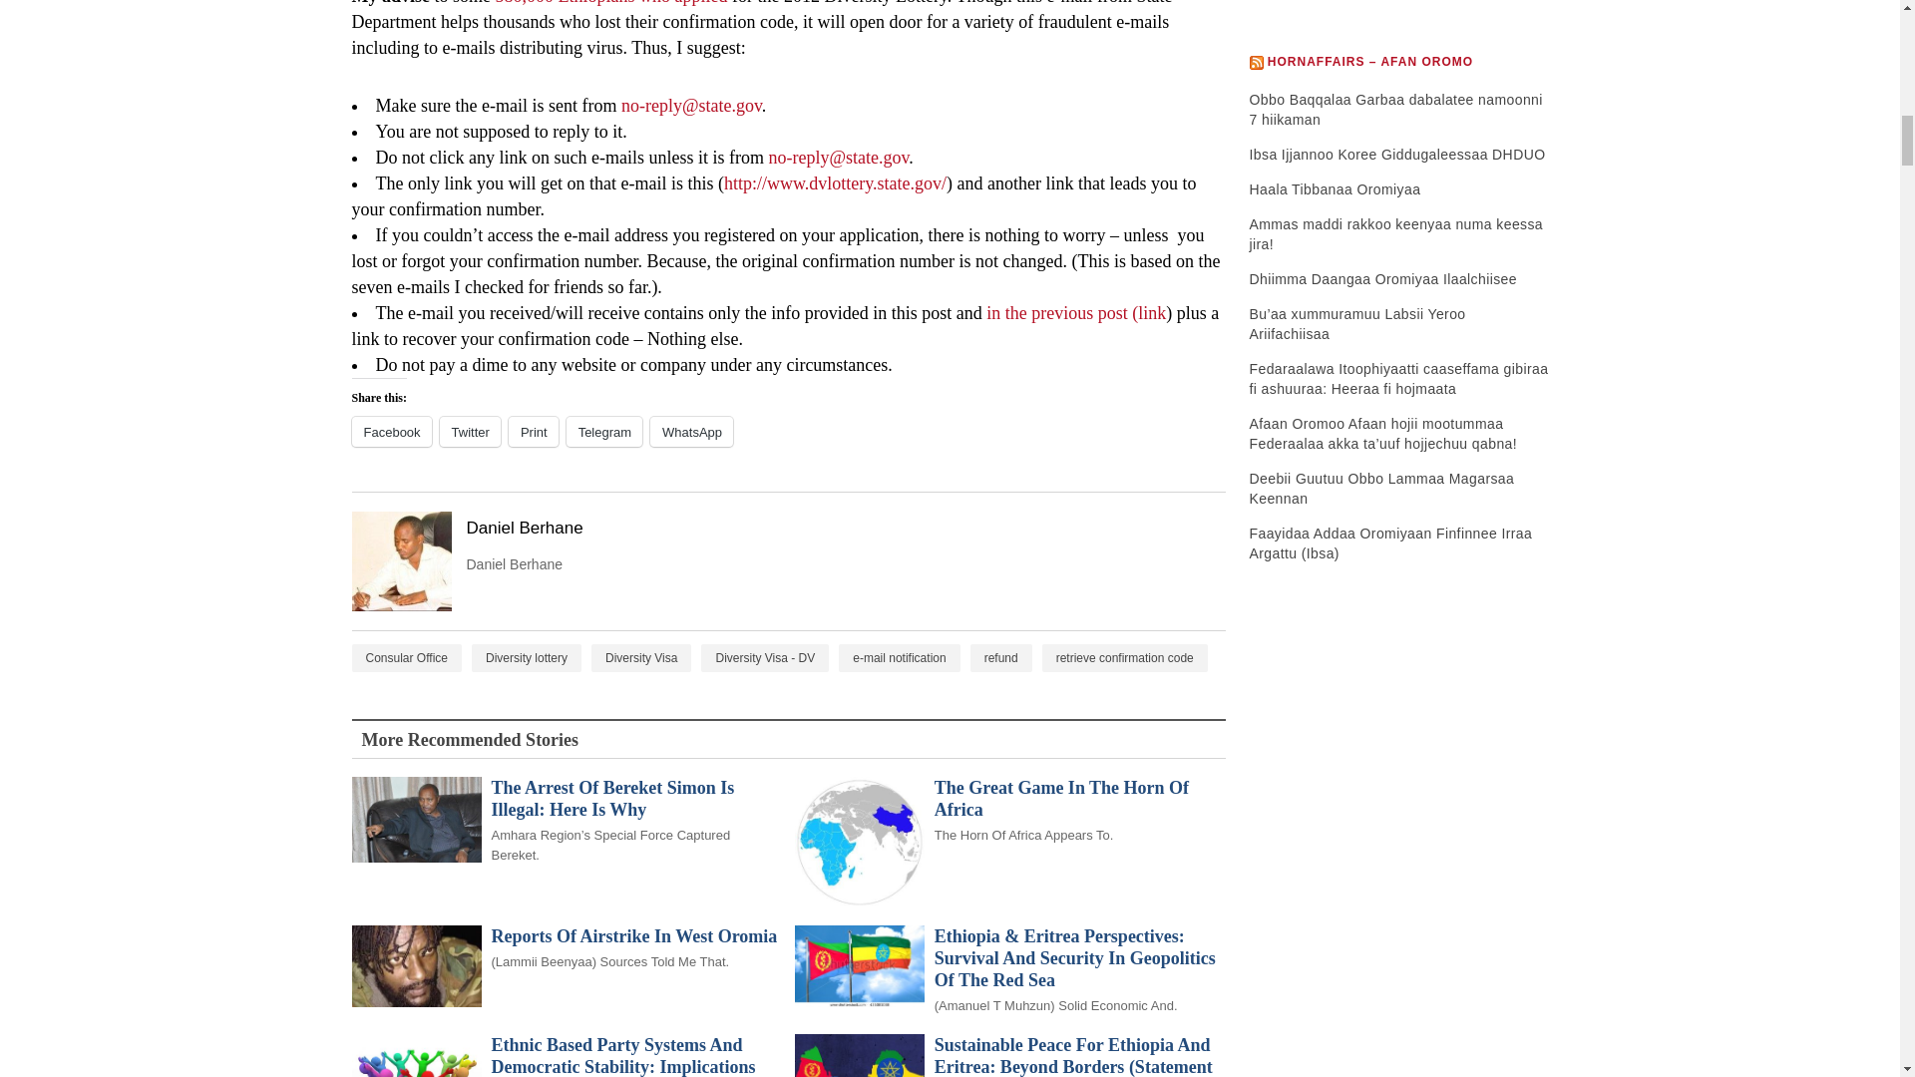 The width and height of the screenshot is (1915, 1077). What do you see at coordinates (391, 431) in the screenshot?
I see `Click to share on Facebook` at bounding box center [391, 431].